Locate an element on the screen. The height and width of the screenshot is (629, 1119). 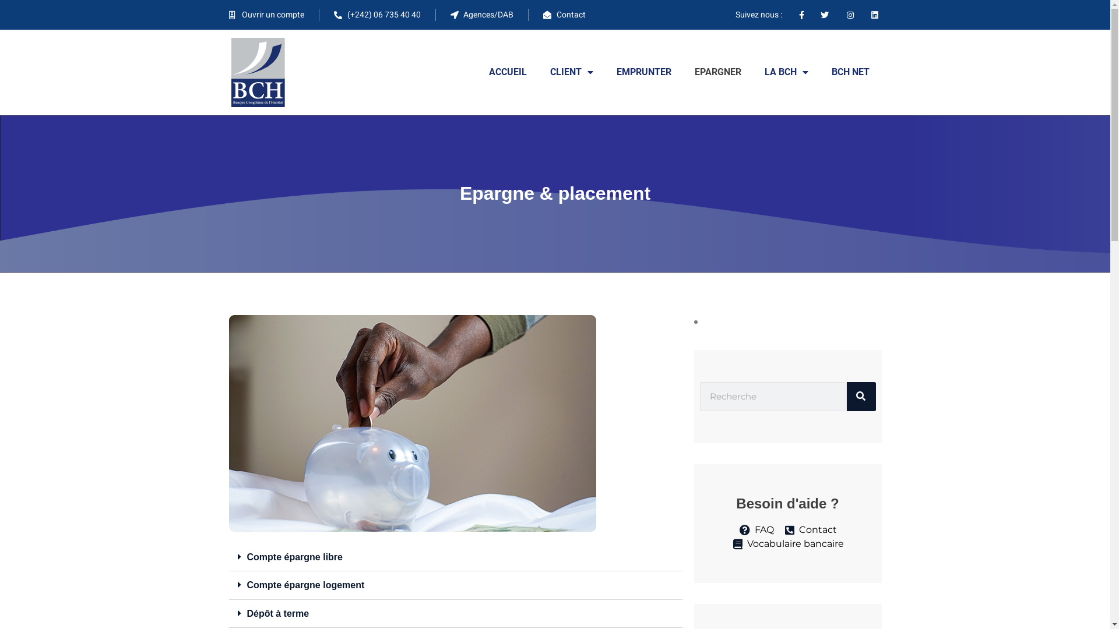
Contact is located at coordinates (564, 15).